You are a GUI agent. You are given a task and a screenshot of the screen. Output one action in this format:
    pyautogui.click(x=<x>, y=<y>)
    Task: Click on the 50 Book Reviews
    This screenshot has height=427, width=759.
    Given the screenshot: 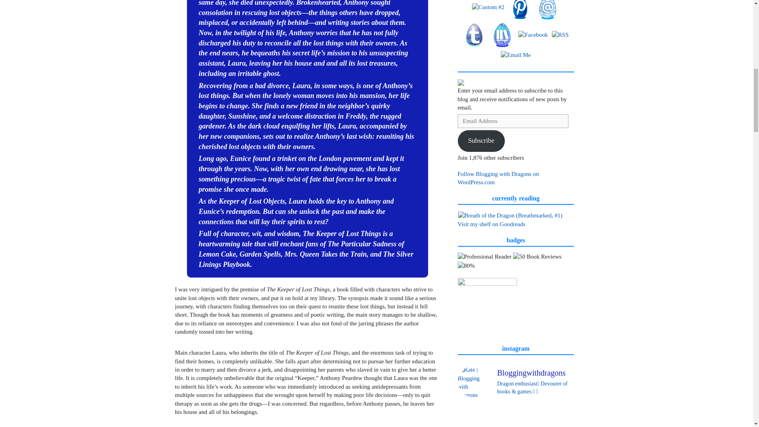 What is the action you would take?
    pyautogui.click(x=537, y=257)
    